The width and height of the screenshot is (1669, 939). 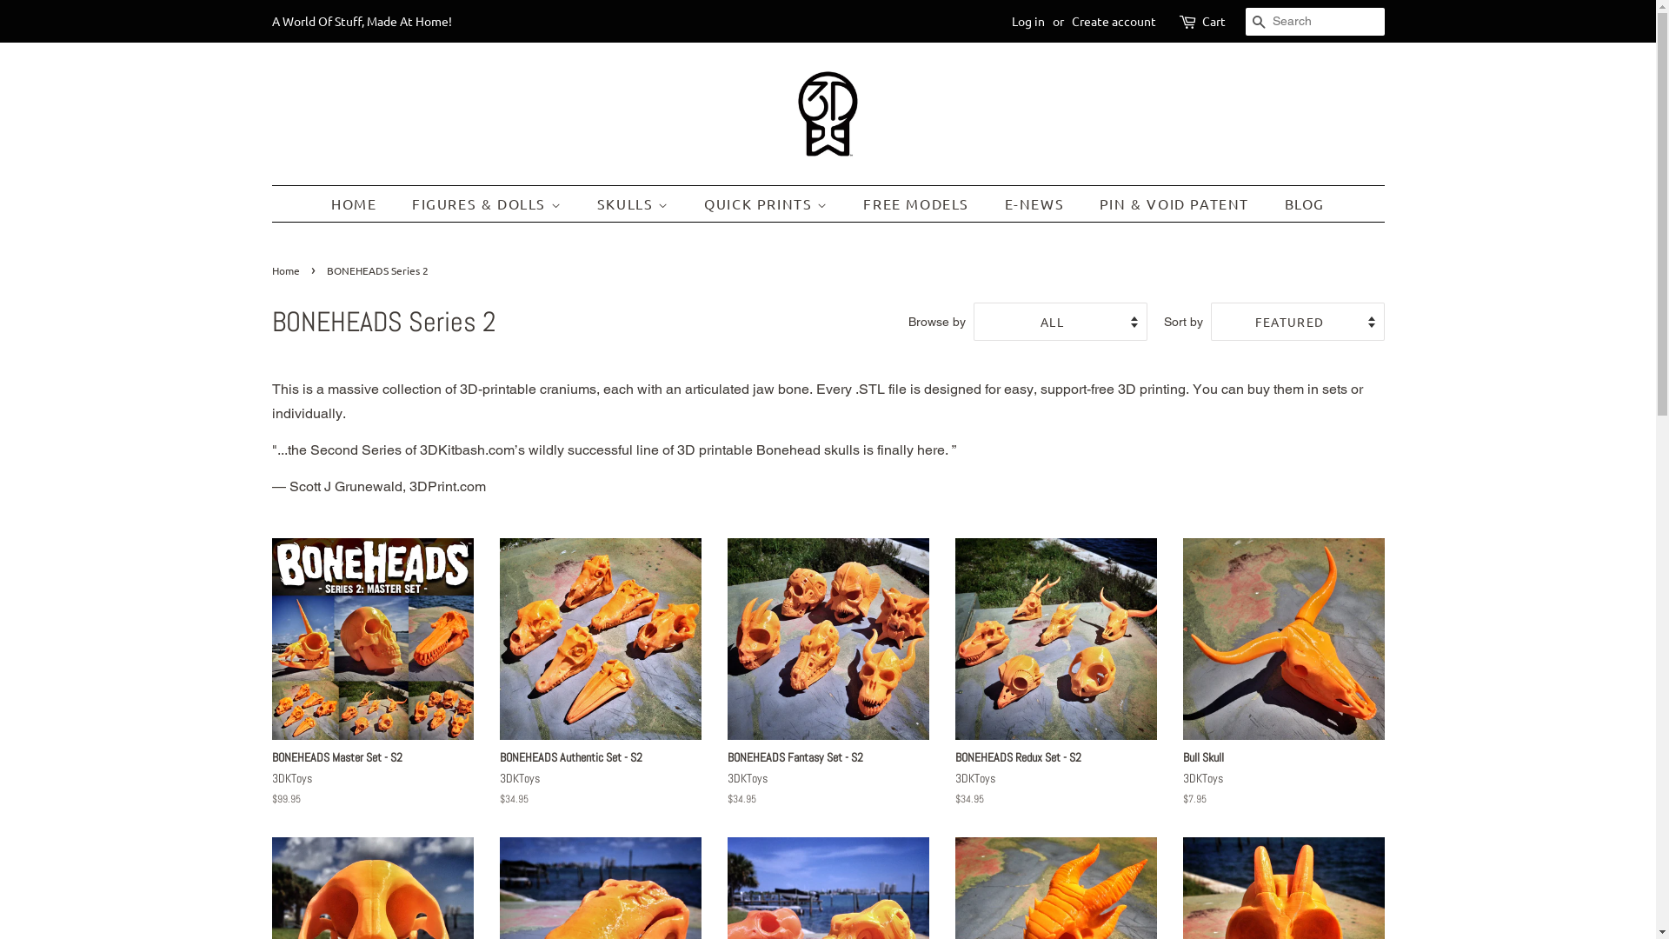 What do you see at coordinates (1113, 21) in the screenshot?
I see `Create account` at bounding box center [1113, 21].